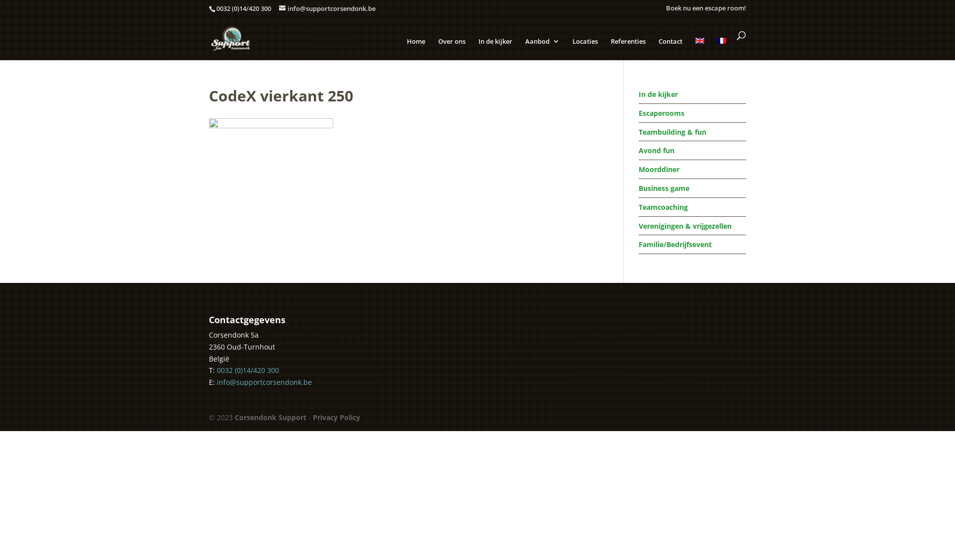 The width and height of the screenshot is (955, 537). What do you see at coordinates (706, 8) in the screenshot?
I see `Boek nu een escape room!` at bounding box center [706, 8].